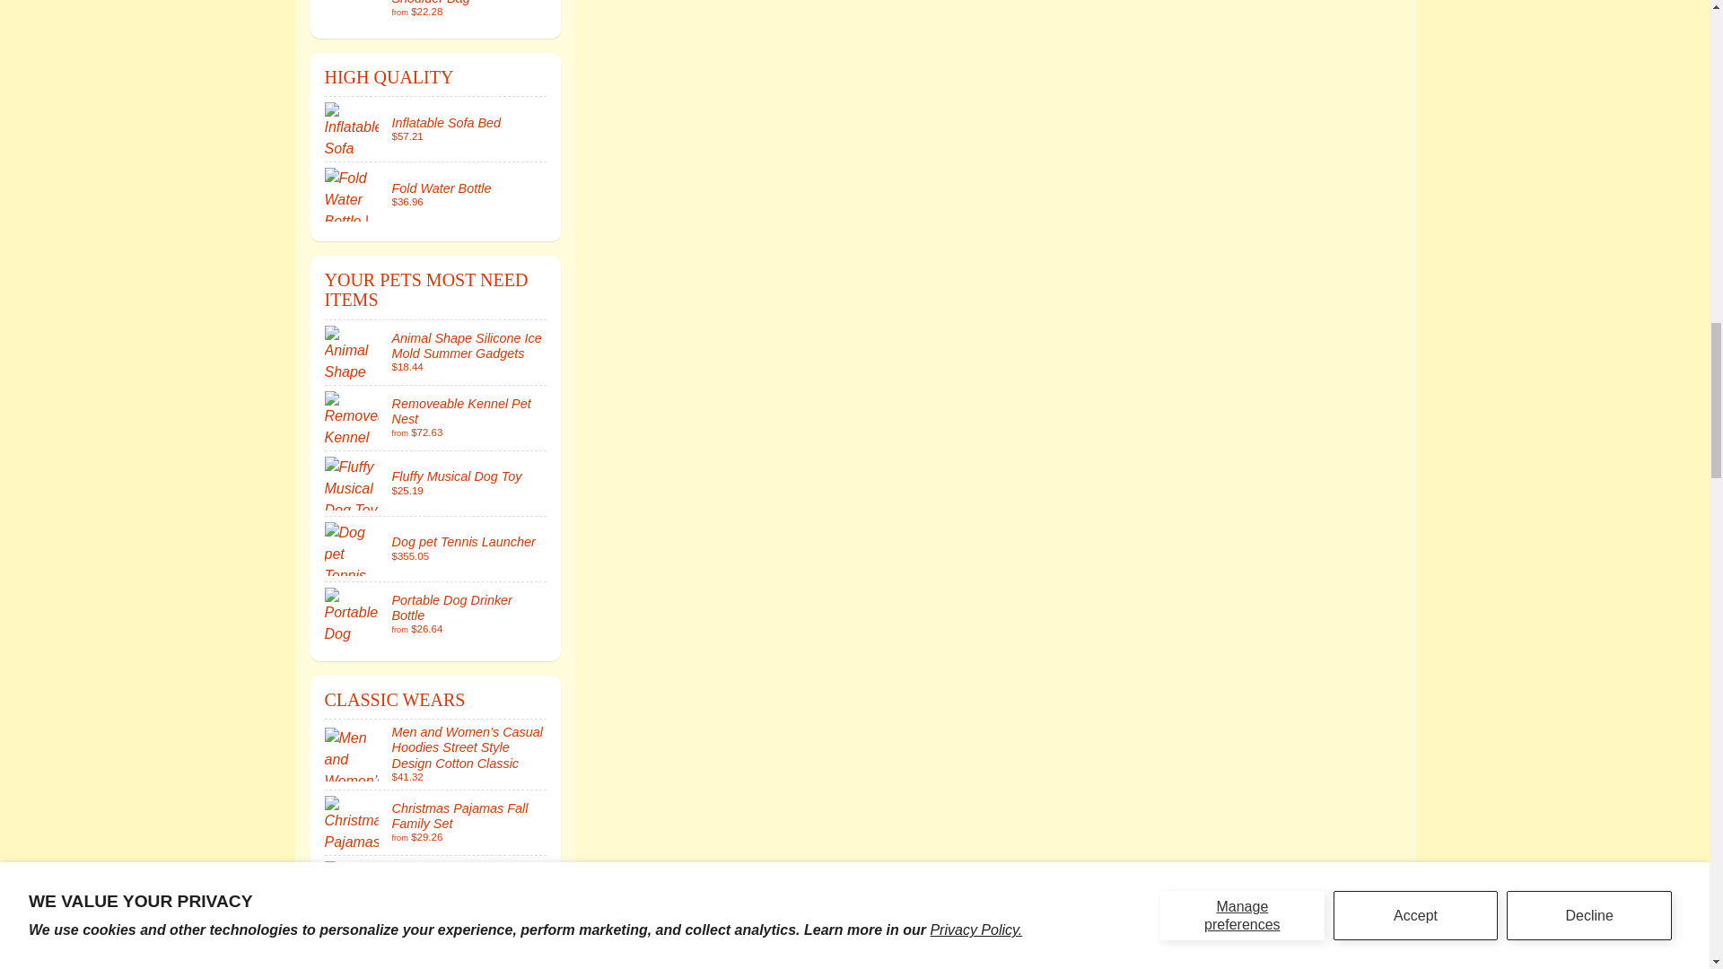  Describe the element at coordinates (436, 129) in the screenshot. I see `Inflatable Sofa Bed` at that location.